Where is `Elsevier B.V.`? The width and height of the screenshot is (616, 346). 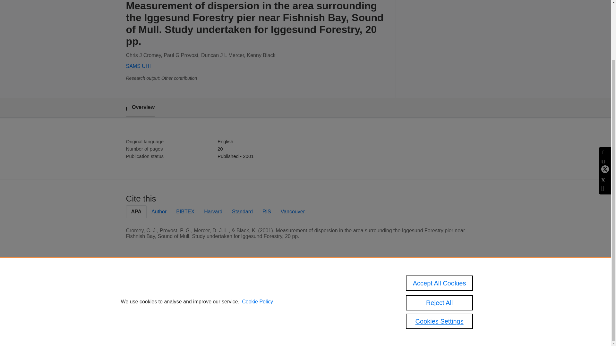 Elsevier B.V. is located at coordinates (323, 290).